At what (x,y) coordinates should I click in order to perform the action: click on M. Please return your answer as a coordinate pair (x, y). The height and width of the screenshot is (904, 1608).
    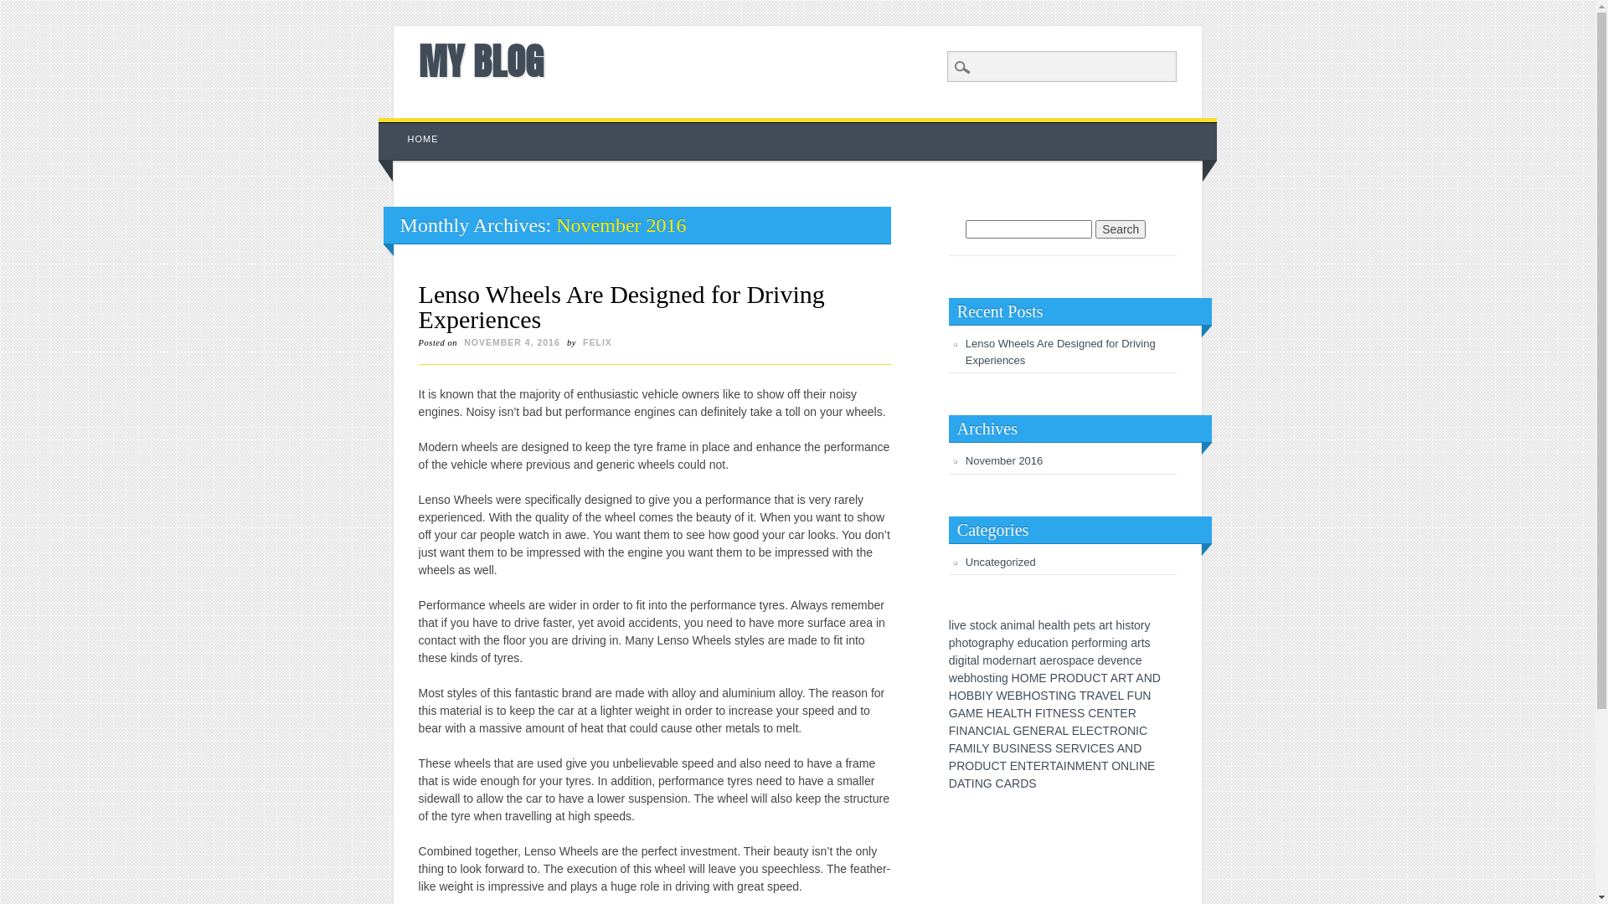
    Looking at the image, I should click on (1080, 766).